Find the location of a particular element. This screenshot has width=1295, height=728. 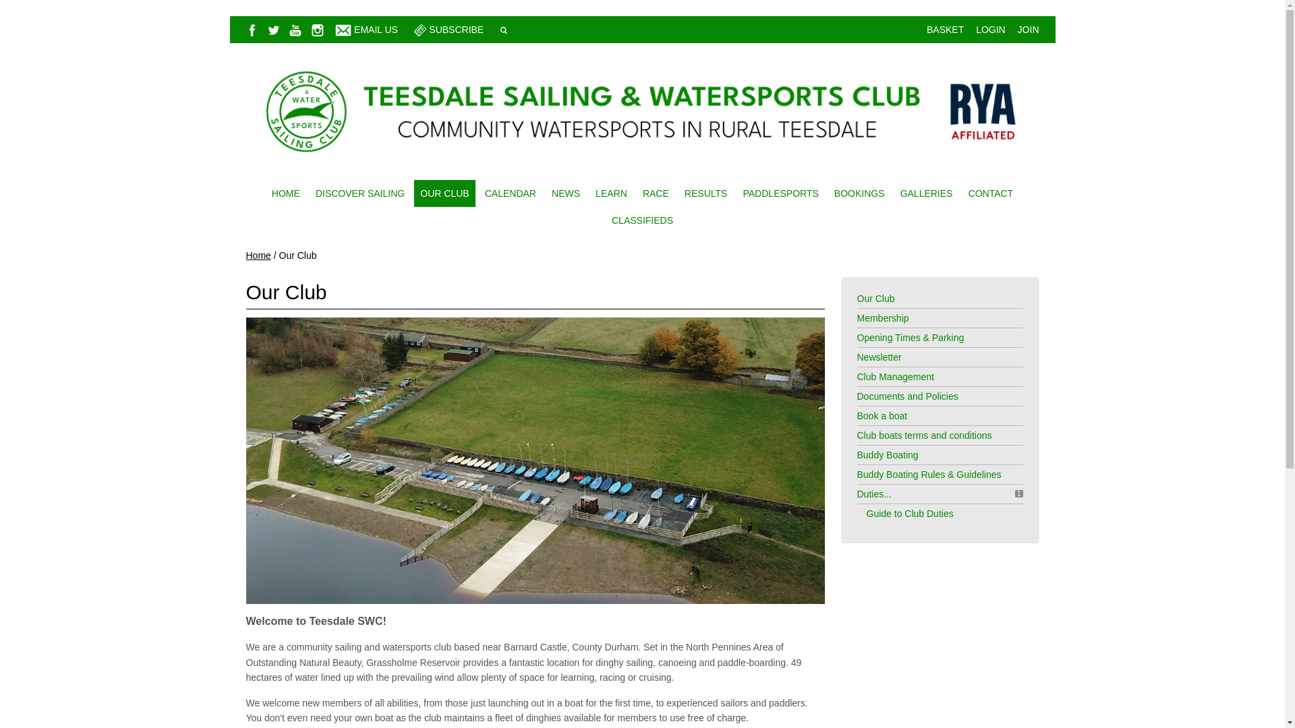

CONTACT is located at coordinates (991, 193).